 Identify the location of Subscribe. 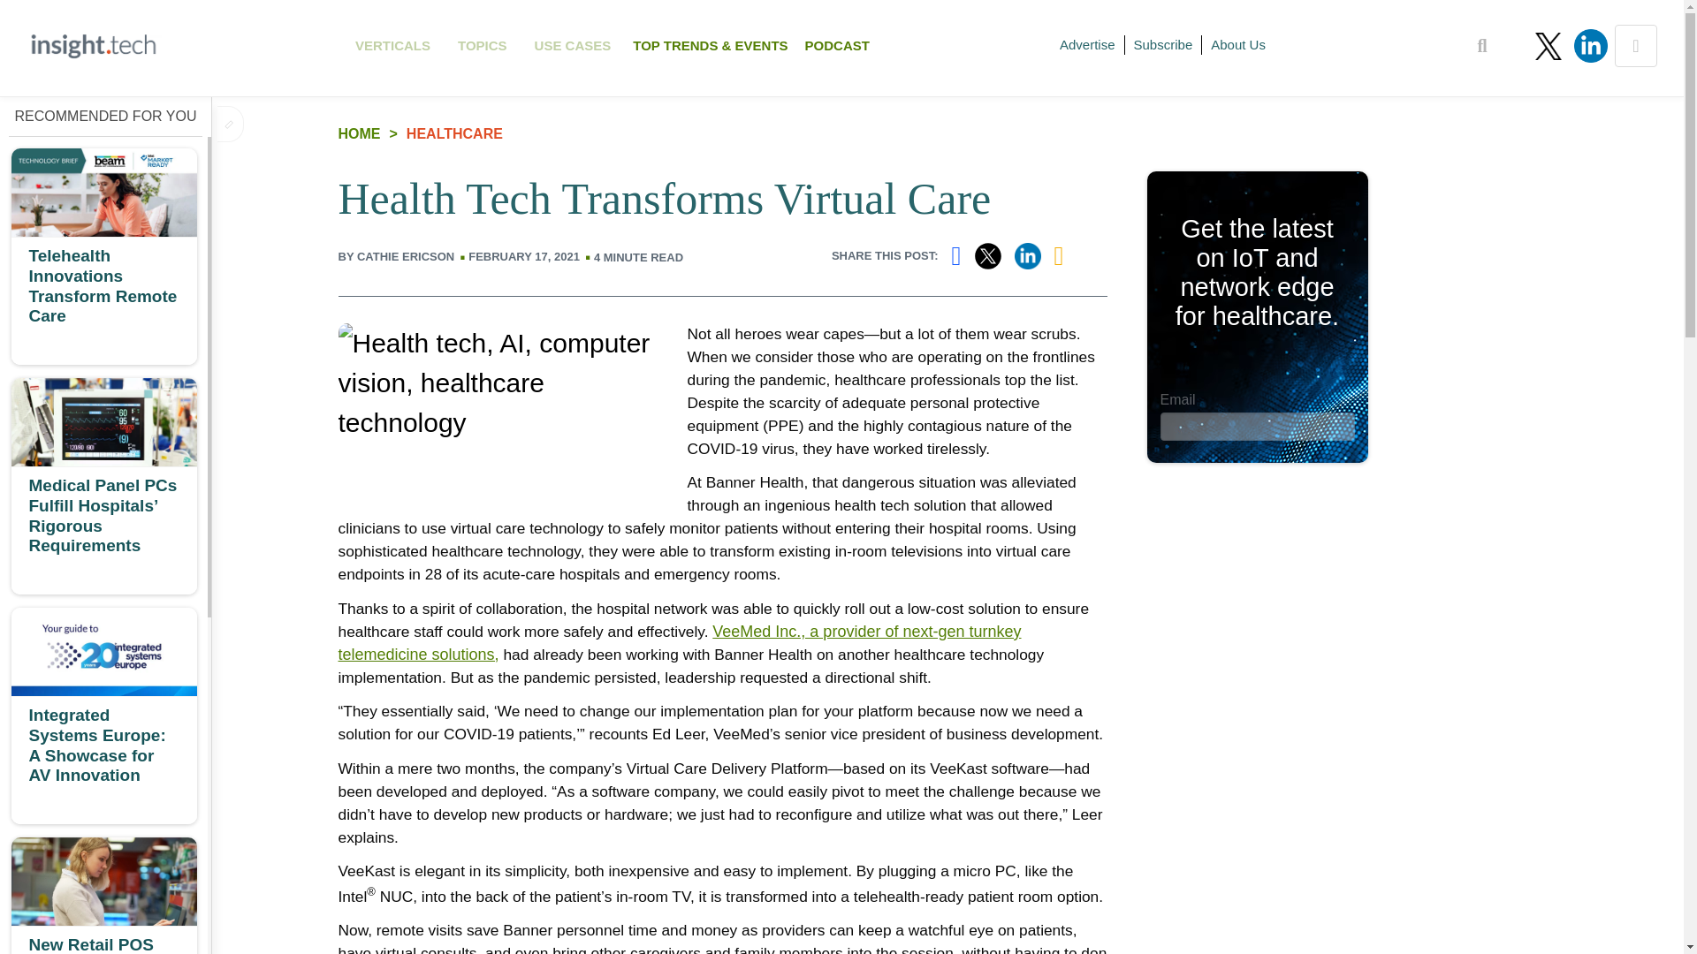
(1237, 44).